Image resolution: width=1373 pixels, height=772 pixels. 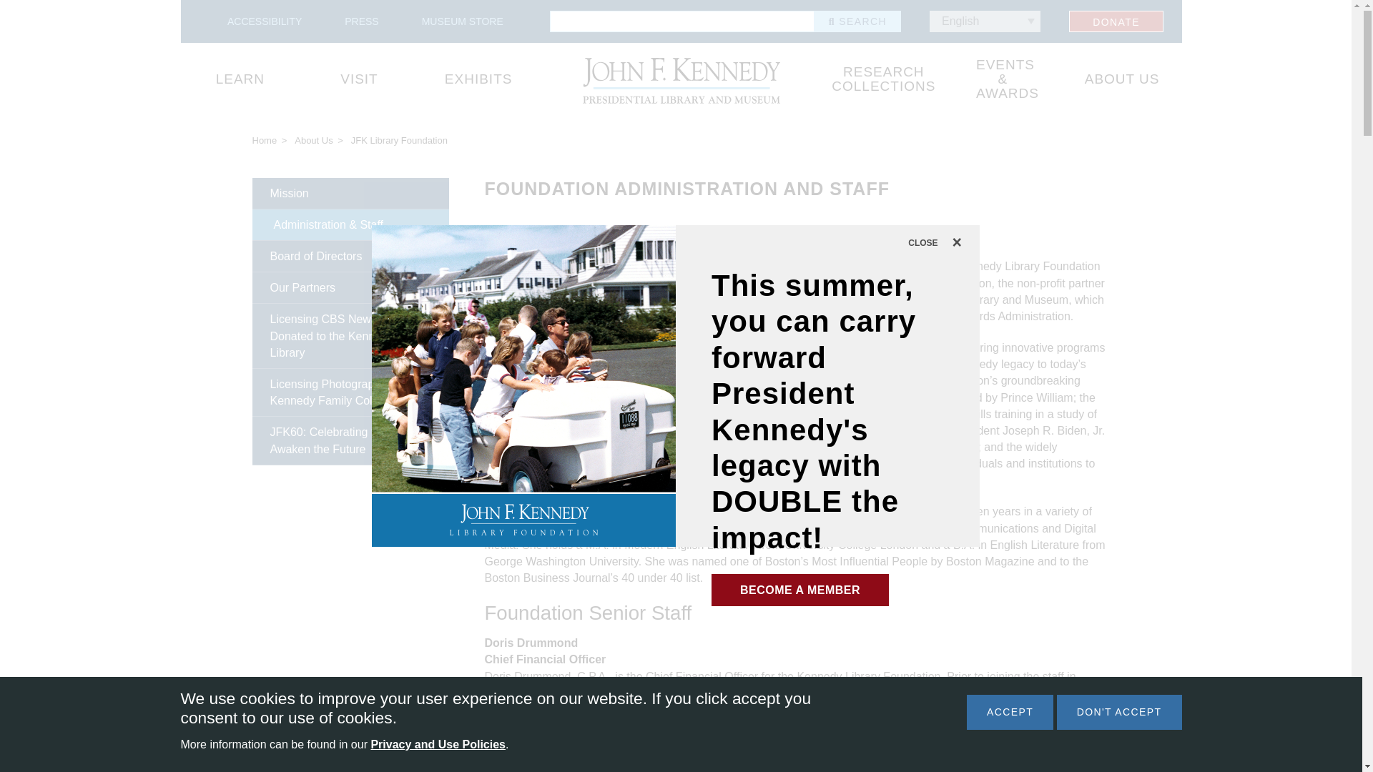 What do you see at coordinates (569, 320) in the screenshot?
I see `Rachel Day Flor headshot` at bounding box center [569, 320].